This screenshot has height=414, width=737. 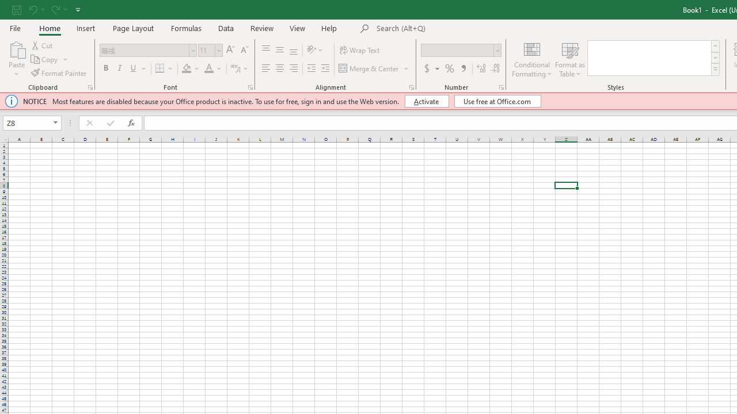 What do you see at coordinates (426, 101) in the screenshot?
I see `Activate` at bounding box center [426, 101].